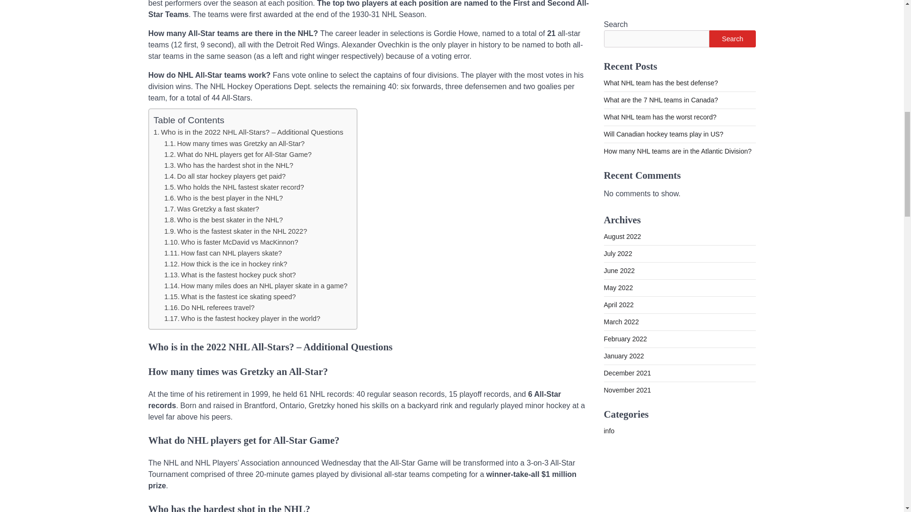  I want to click on How fast can NHL players skate?, so click(223, 253).